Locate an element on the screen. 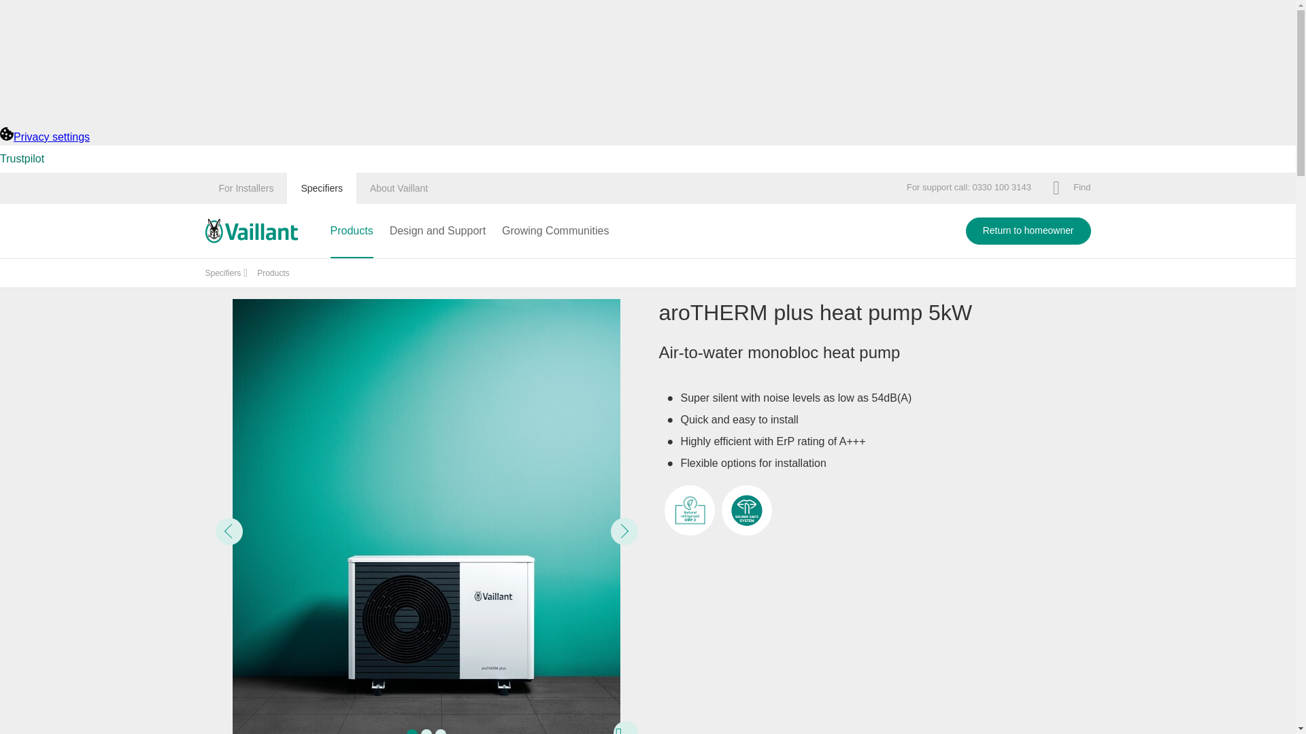 This screenshot has height=734, width=1306. Trustpilot is located at coordinates (22, 158).